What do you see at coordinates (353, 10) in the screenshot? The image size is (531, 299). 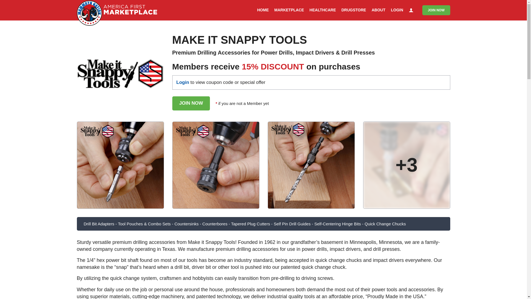 I see `DRUGSTORE` at bounding box center [353, 10].